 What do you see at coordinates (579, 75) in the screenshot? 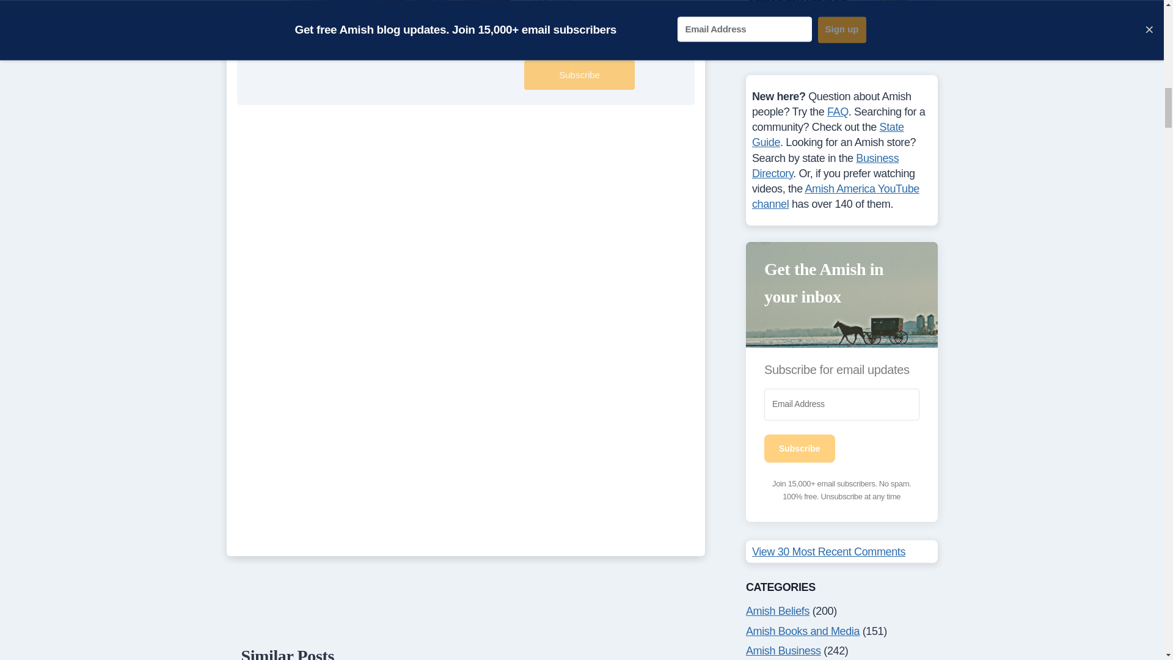
I see `Subscribe` at bounding box center [579, 75].